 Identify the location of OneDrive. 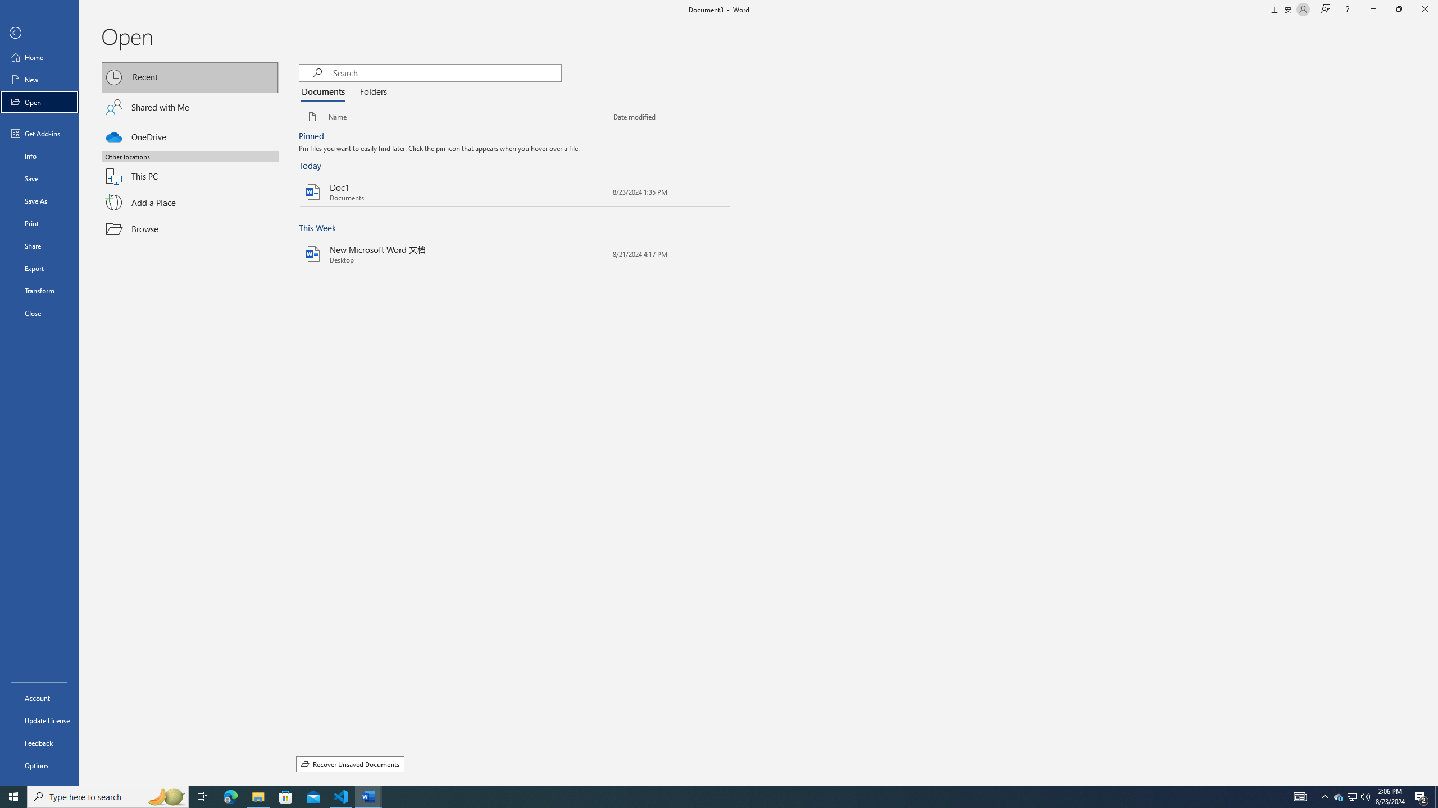
(190, 135).